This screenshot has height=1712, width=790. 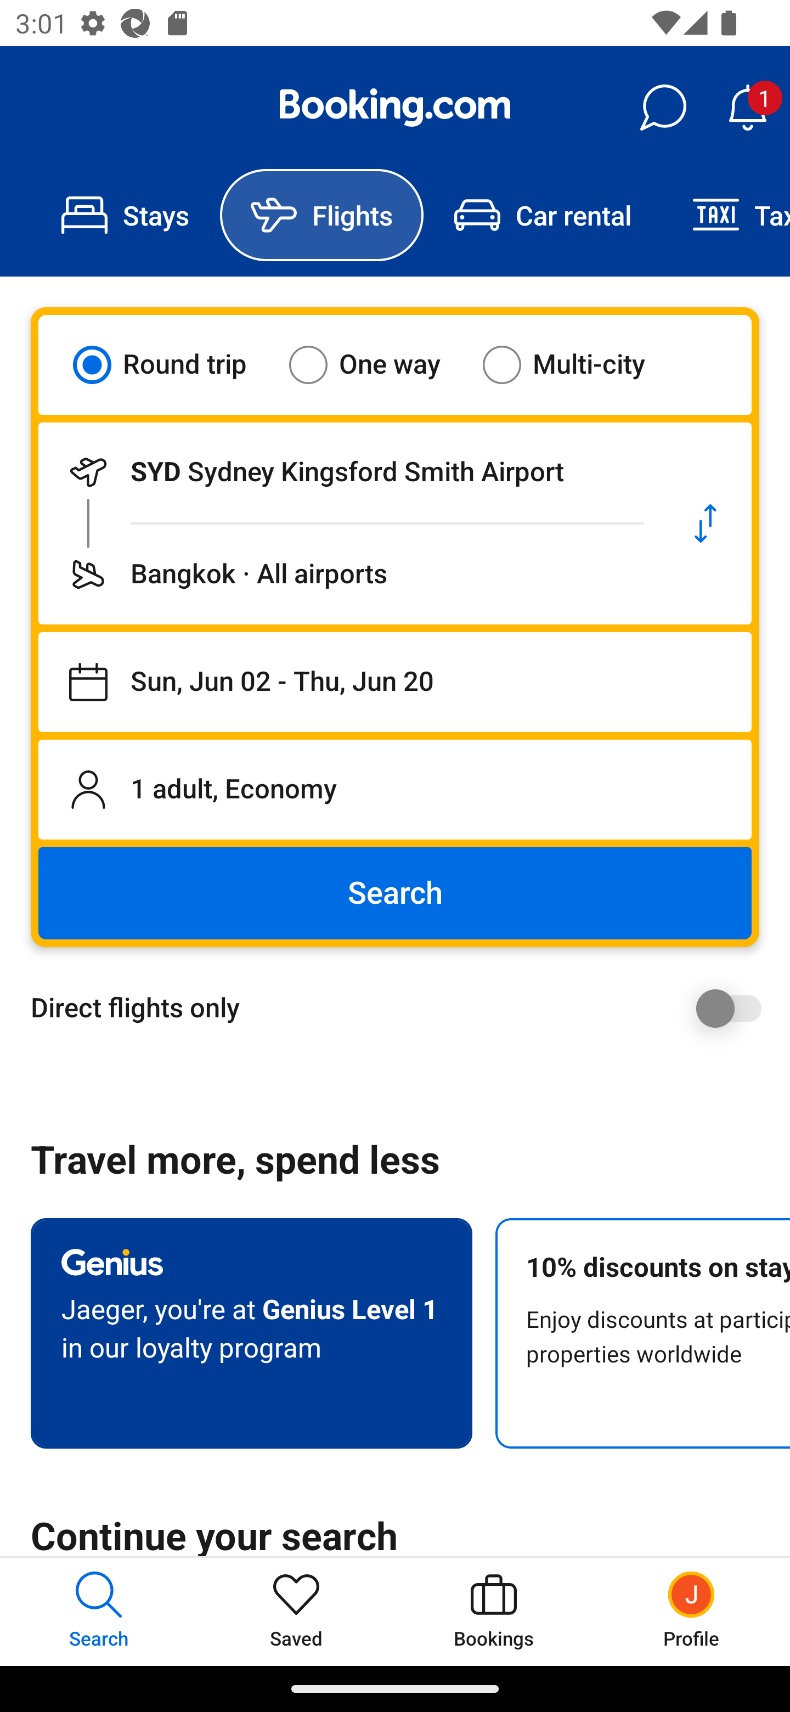 What do you see at coordinates (296, 1611) in the screenshot?
I see `Saved` at bounding box center [296, 1611].